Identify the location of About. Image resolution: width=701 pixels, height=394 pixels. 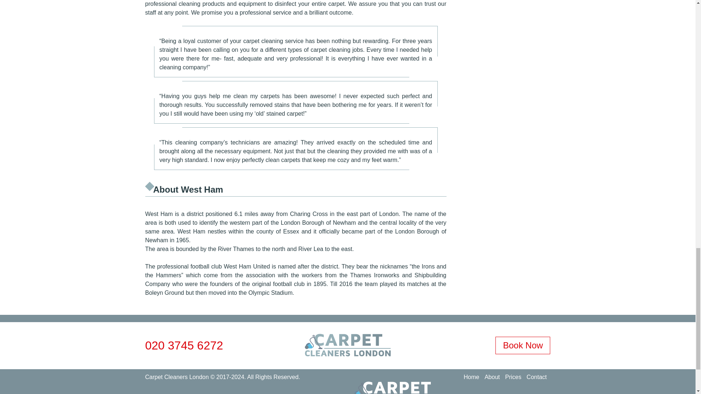
(492, 377).